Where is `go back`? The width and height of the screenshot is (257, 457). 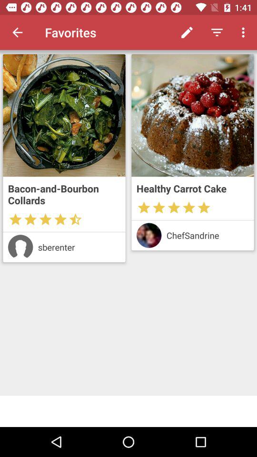 go back is located at coordinates (17, 32).